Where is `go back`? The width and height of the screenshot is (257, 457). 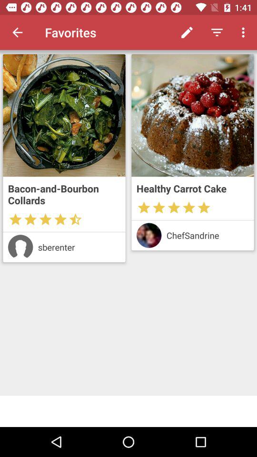 go back is located at coordinates (17, 32).